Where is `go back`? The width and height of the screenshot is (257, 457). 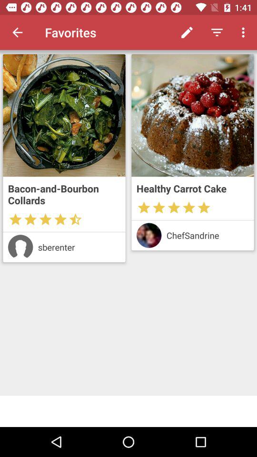 go back is located at coordinates (17, 32).